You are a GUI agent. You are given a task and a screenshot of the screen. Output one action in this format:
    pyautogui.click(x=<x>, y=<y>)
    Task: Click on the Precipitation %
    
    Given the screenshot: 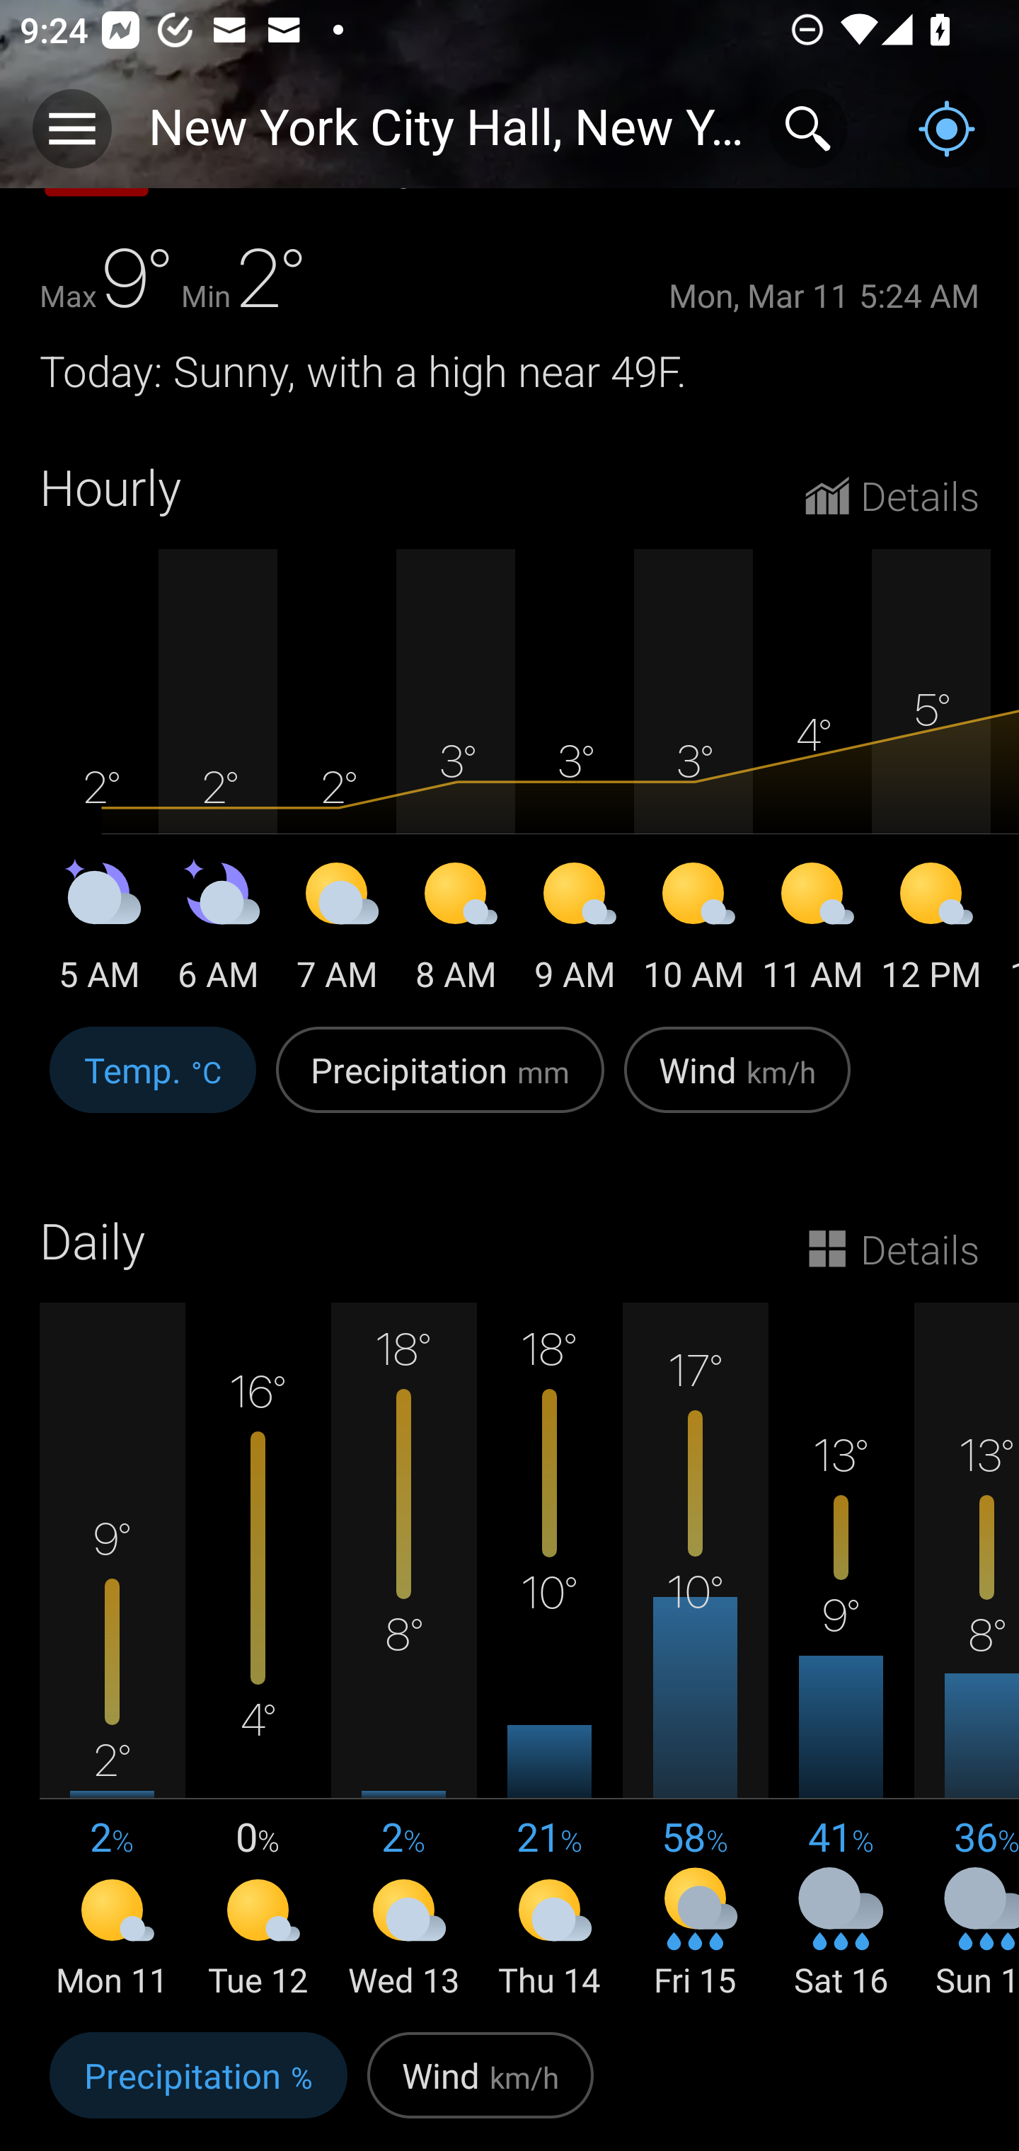 What is the action you would take?
    pyautogui.click(x=198, y=2086)
    